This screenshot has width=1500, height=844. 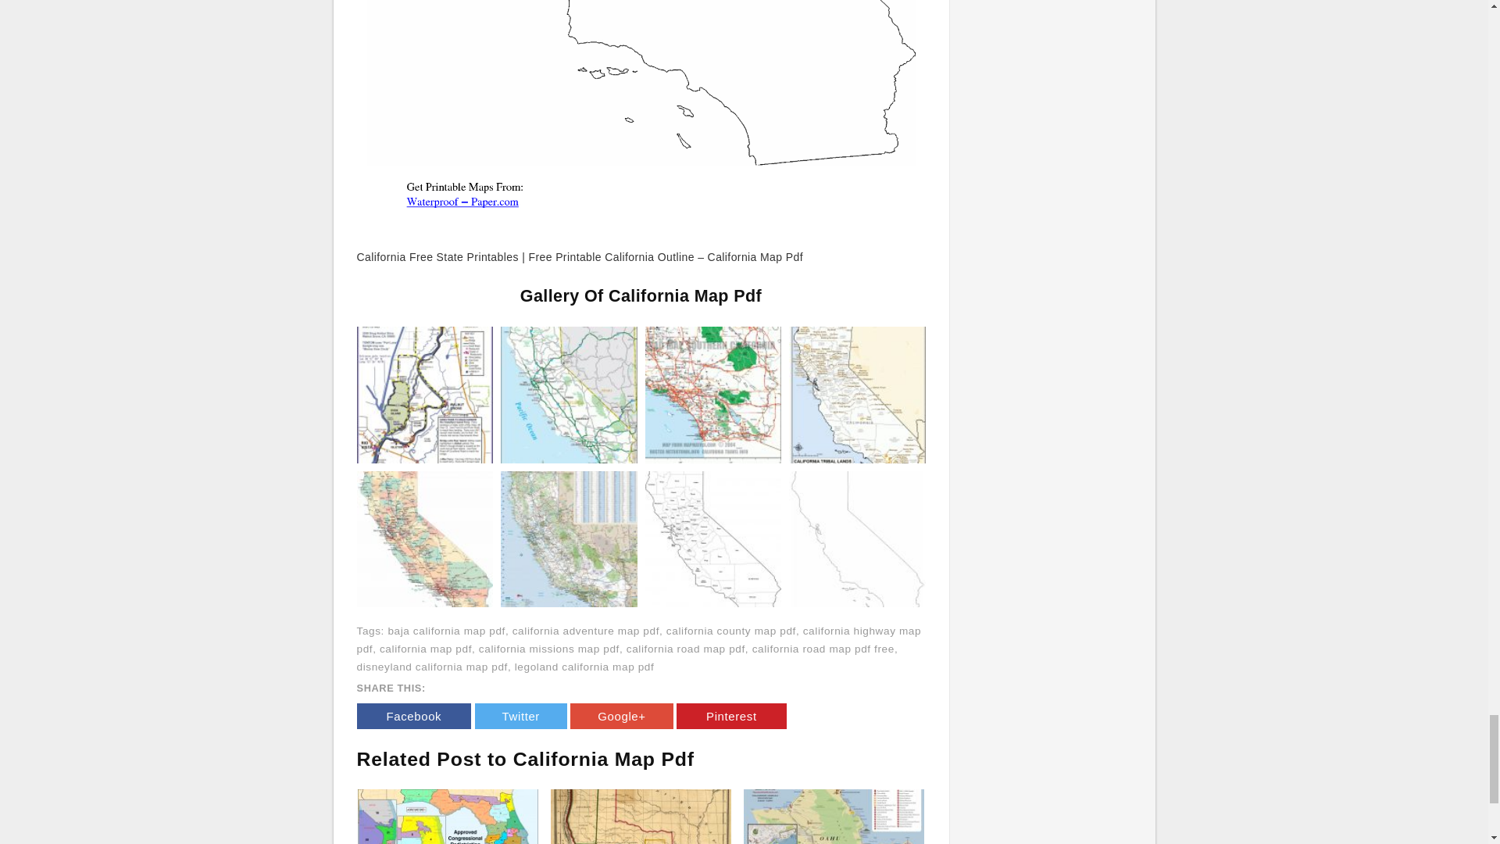 What do you see at coordinates (686, 649) in the screenshot?
I see `california road map pdf` at bounding box center [686, 649].